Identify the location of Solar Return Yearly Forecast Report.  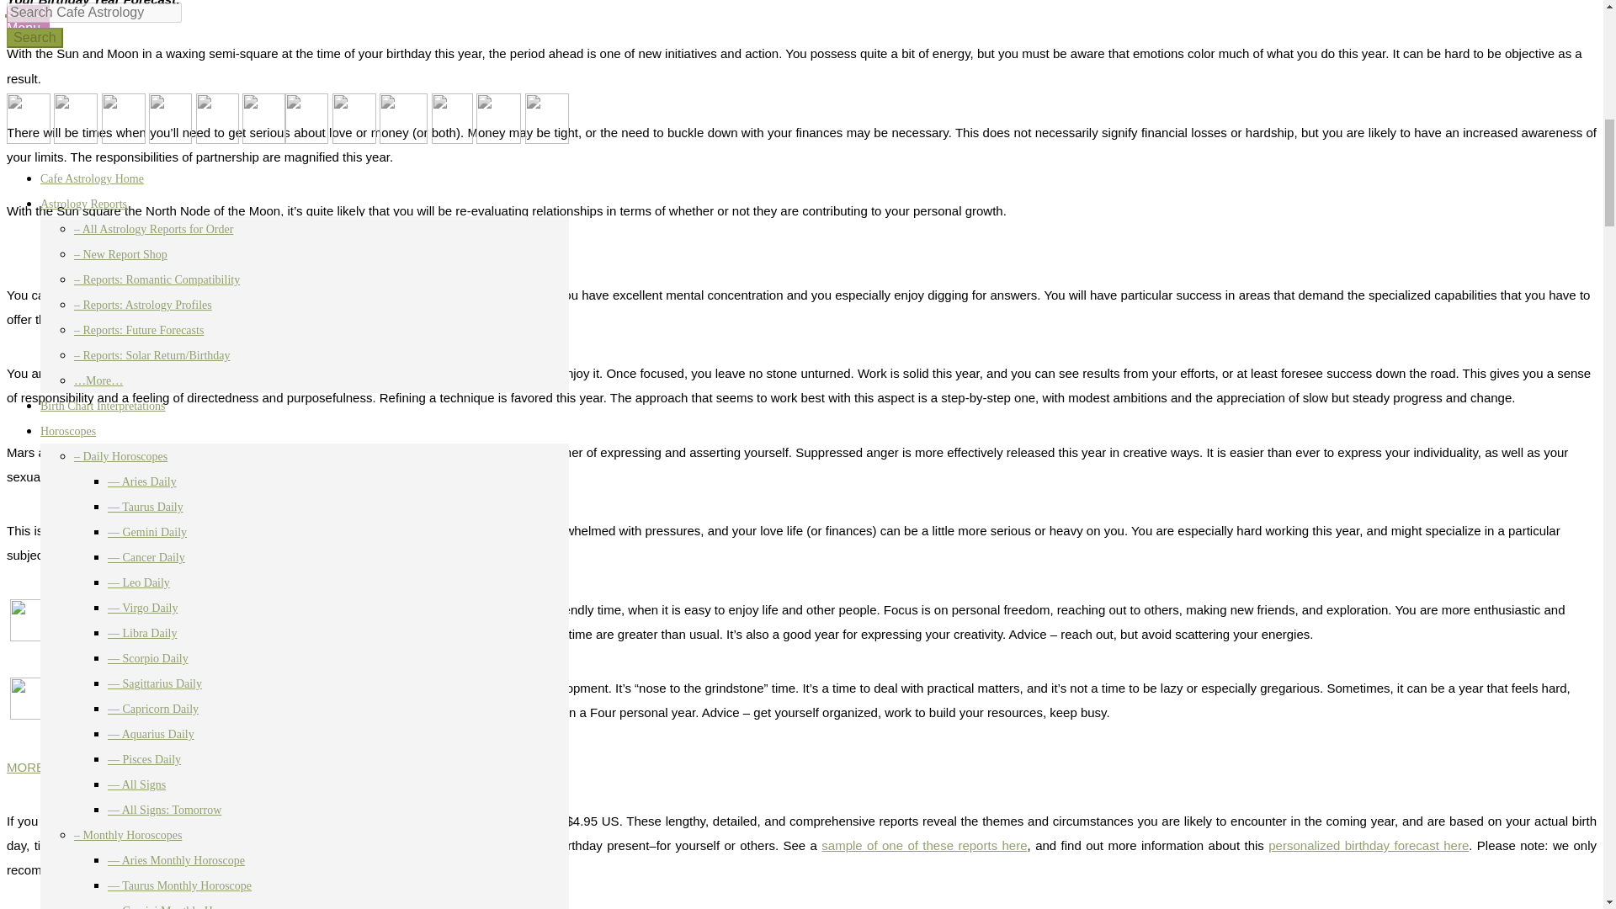
(440, 820).